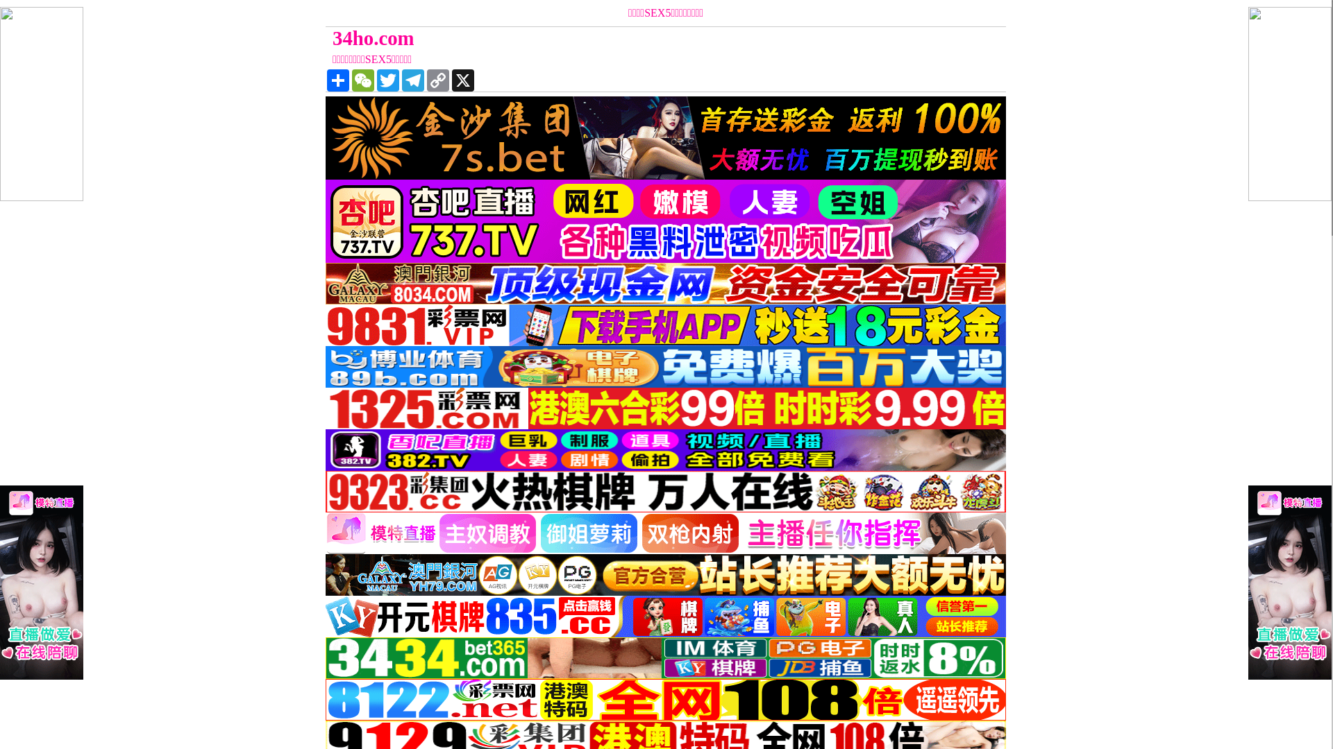 The width and height of the screenshot is (1333, 749). Describe the element at coordinates (362, 80) in the screenshot. I see `WeChat` at that location.